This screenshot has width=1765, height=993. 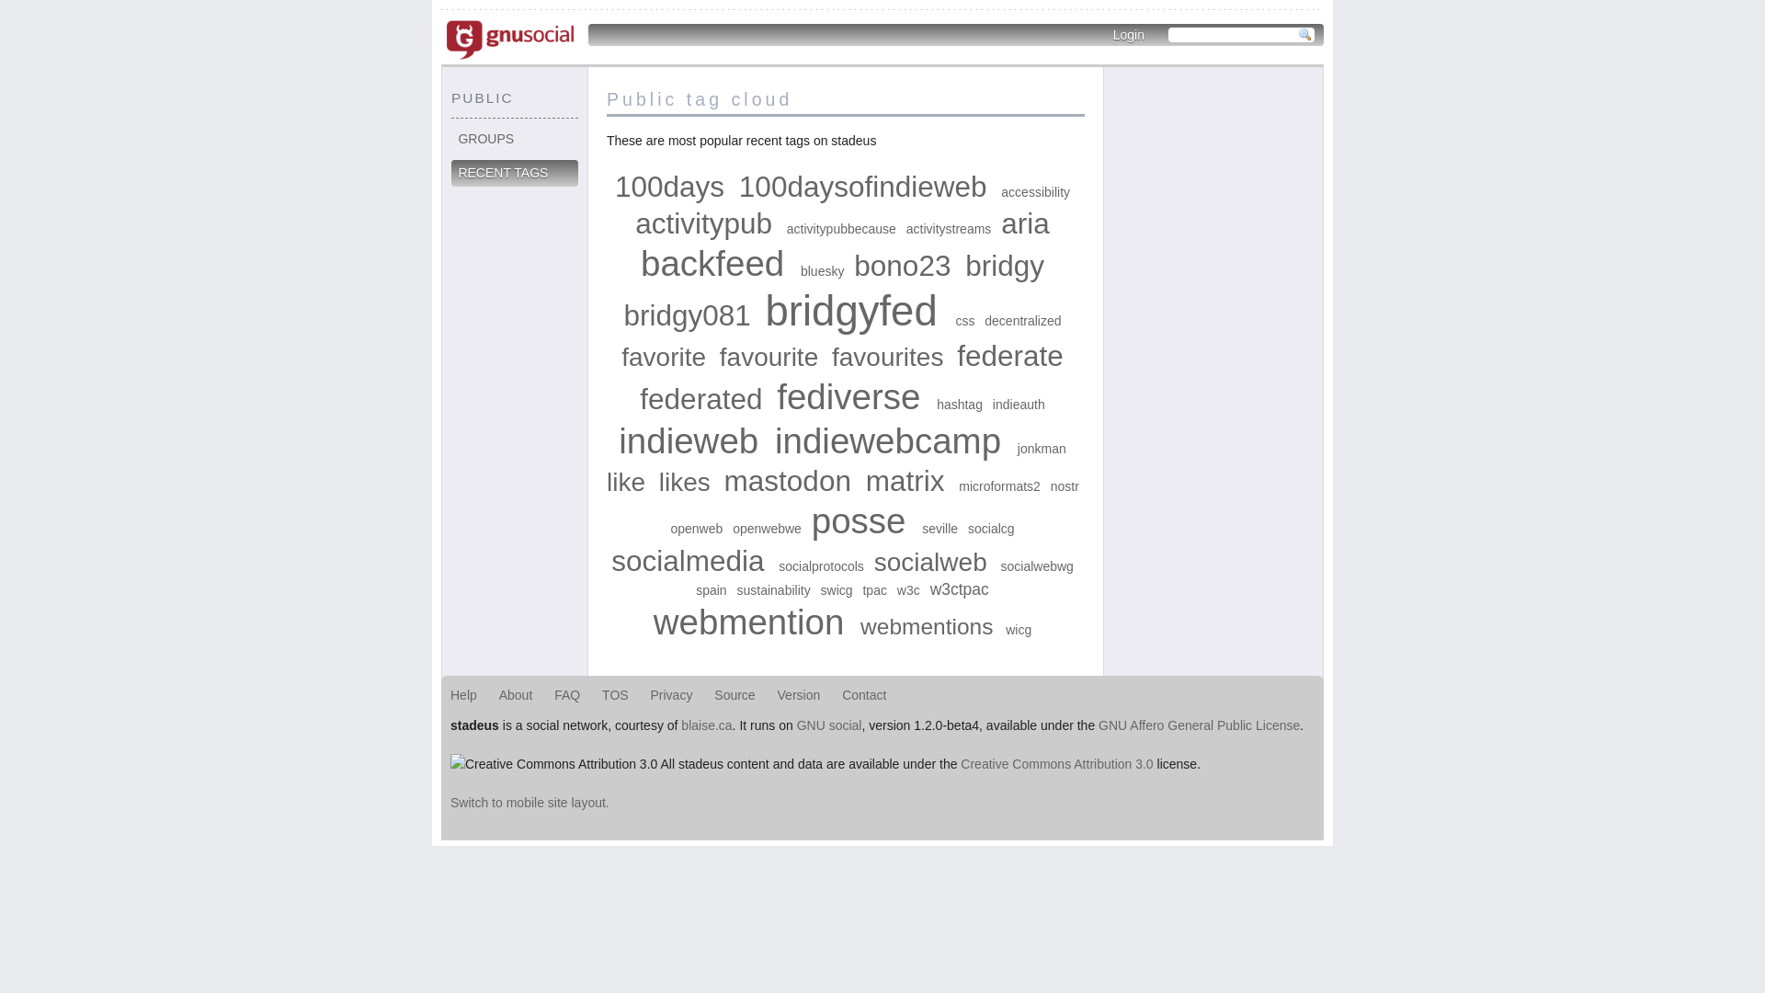 What do you see at coordinates (1026, 223) in the screenshot?
I see `aria` at bounding box center [1026, 223].